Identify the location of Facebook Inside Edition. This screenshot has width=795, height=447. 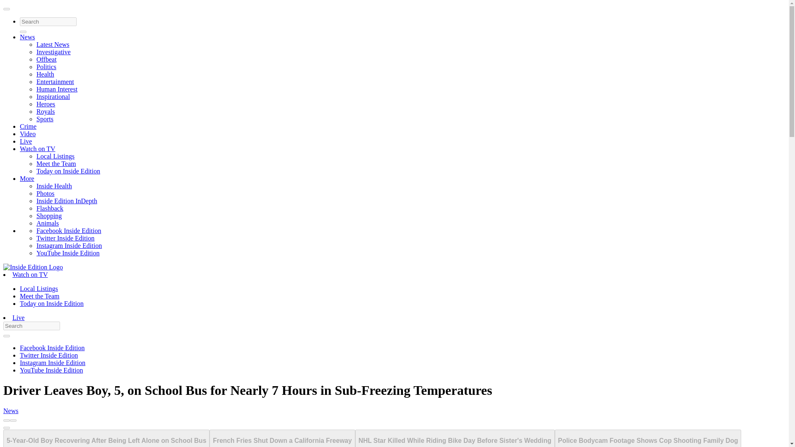
(52, 348).